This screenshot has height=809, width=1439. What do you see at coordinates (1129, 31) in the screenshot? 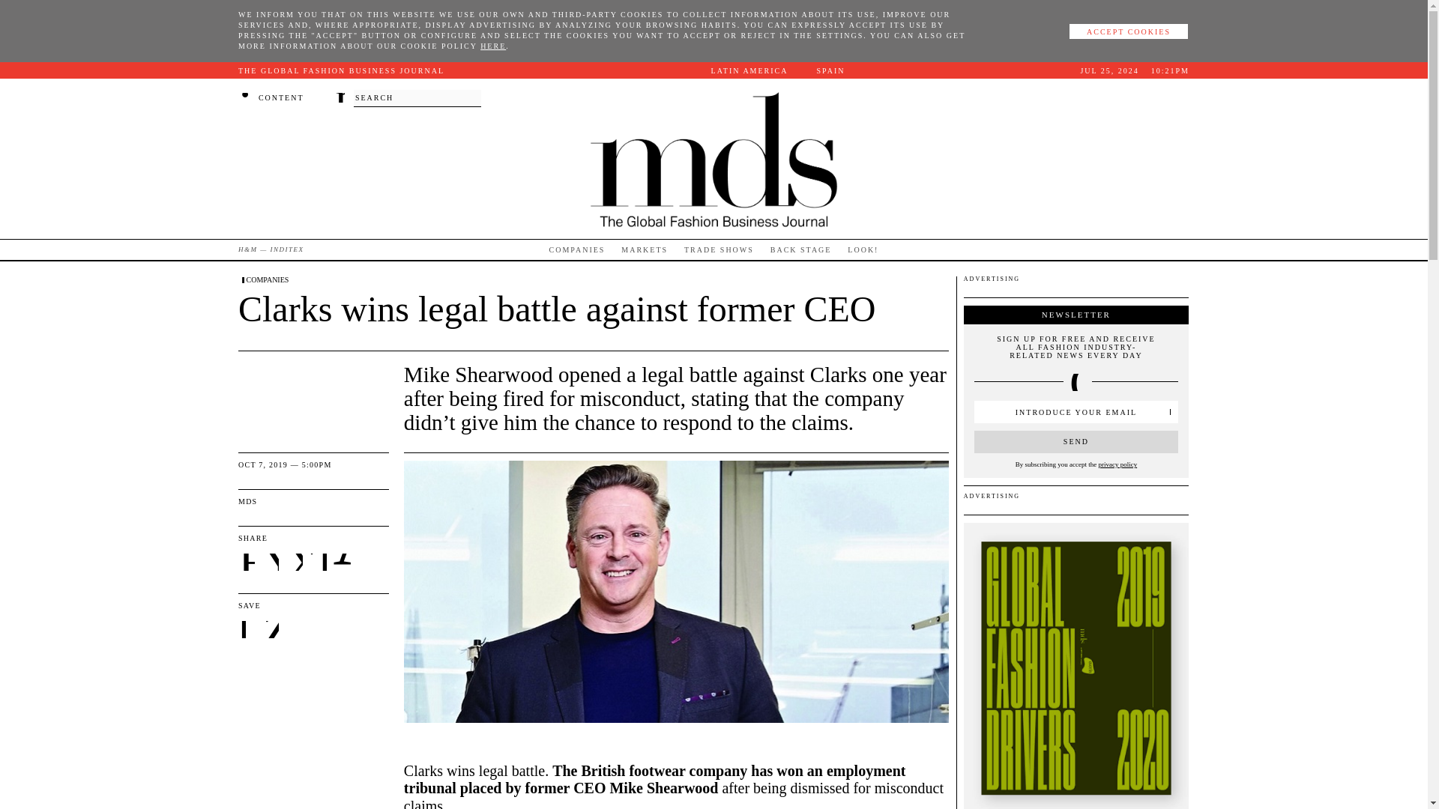
I see `ACCEPT COOKIES` at bounding box center [1129, 31].